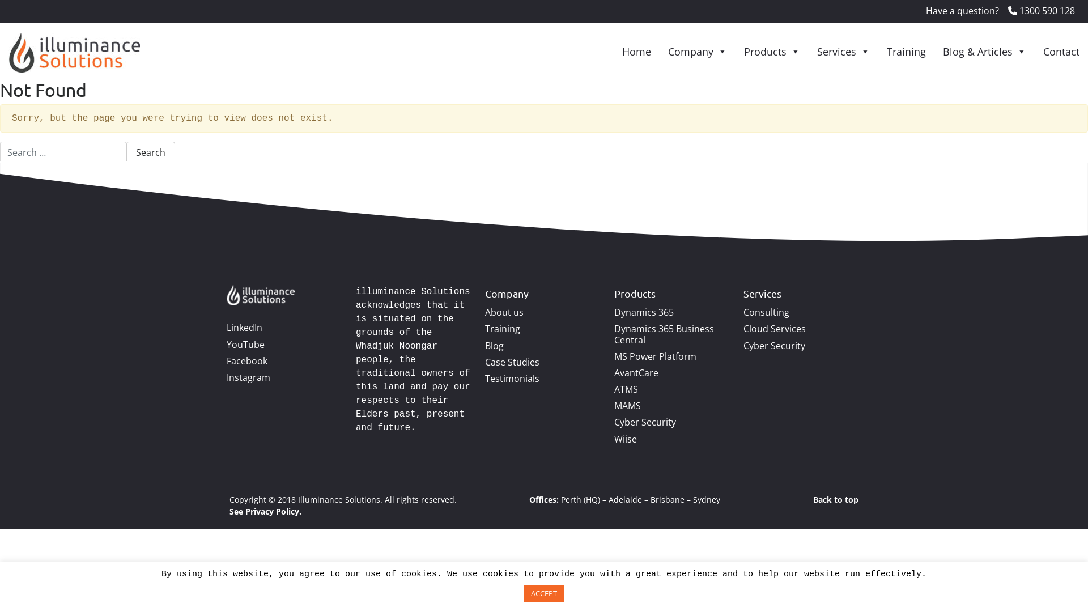  What do you see at coordinates (644, 312) in the screenshot?
I see `Dynamics 365` at bounding box center [644, 312].